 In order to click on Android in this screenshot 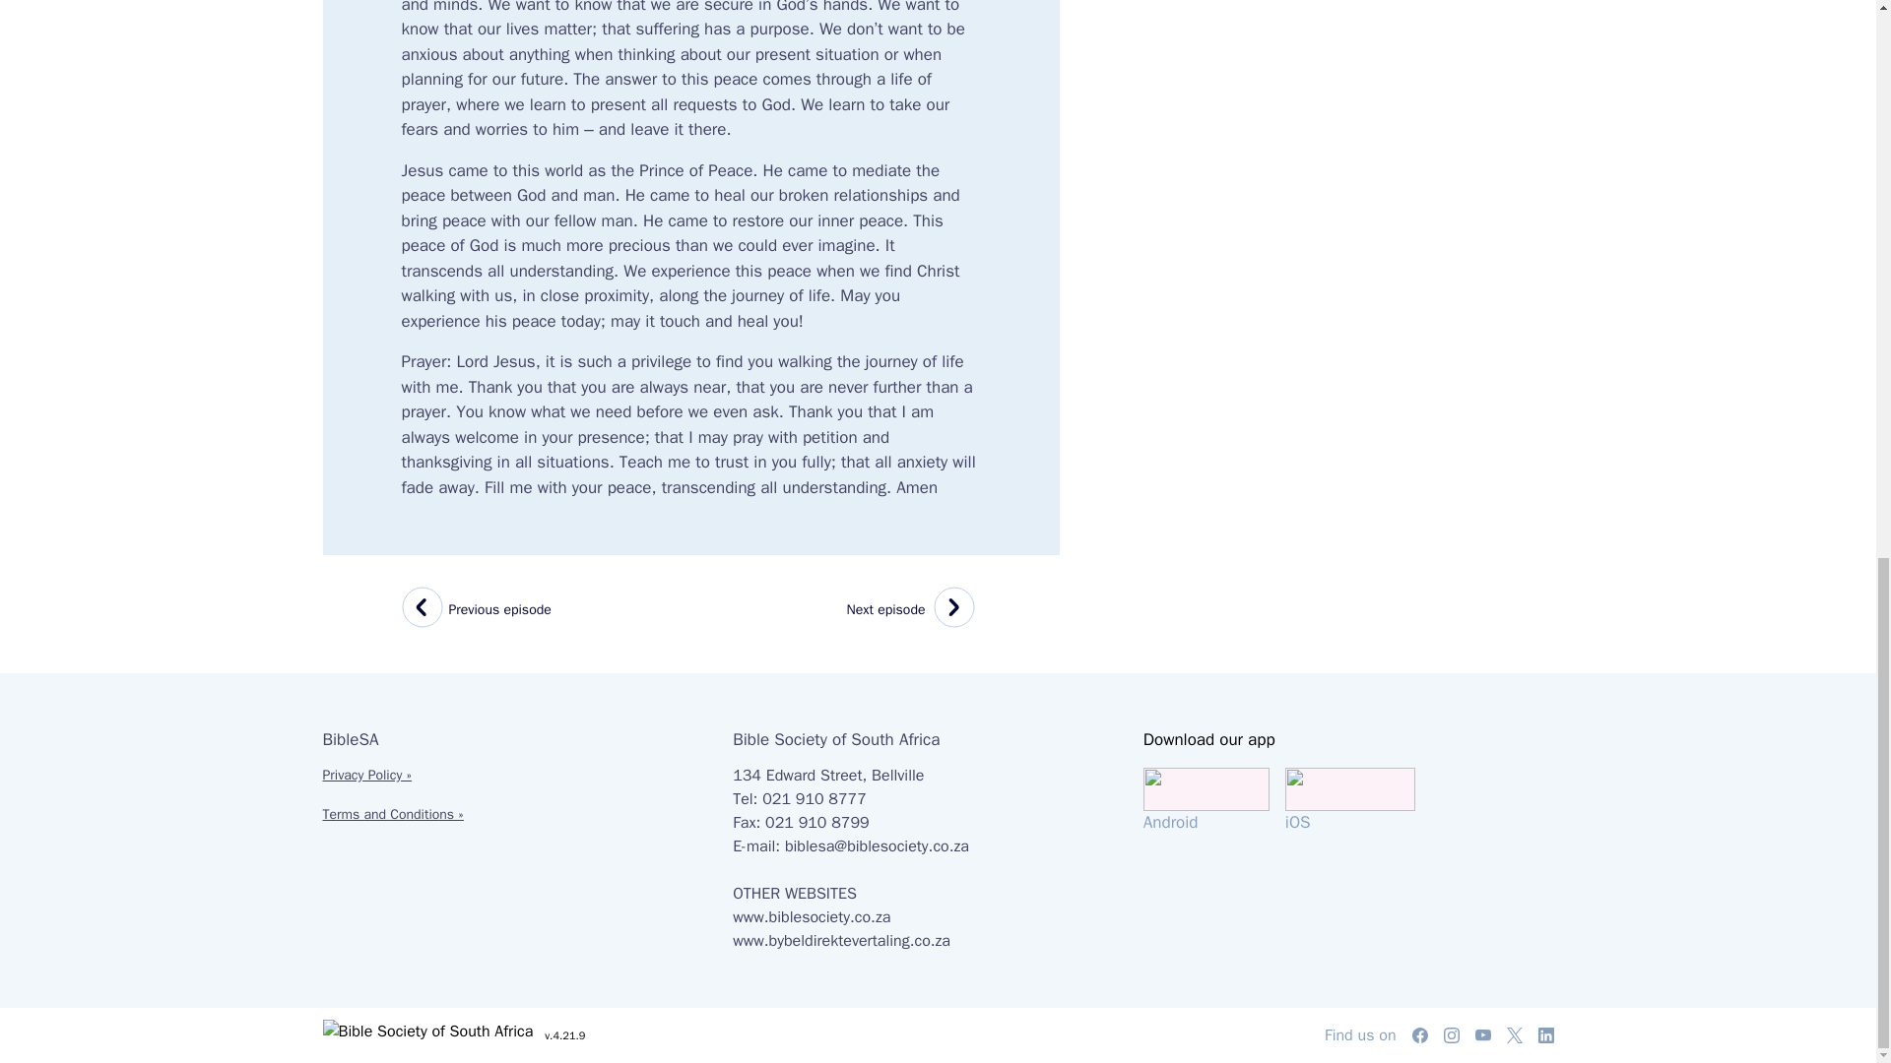, I will do `click(1214, 800)`.